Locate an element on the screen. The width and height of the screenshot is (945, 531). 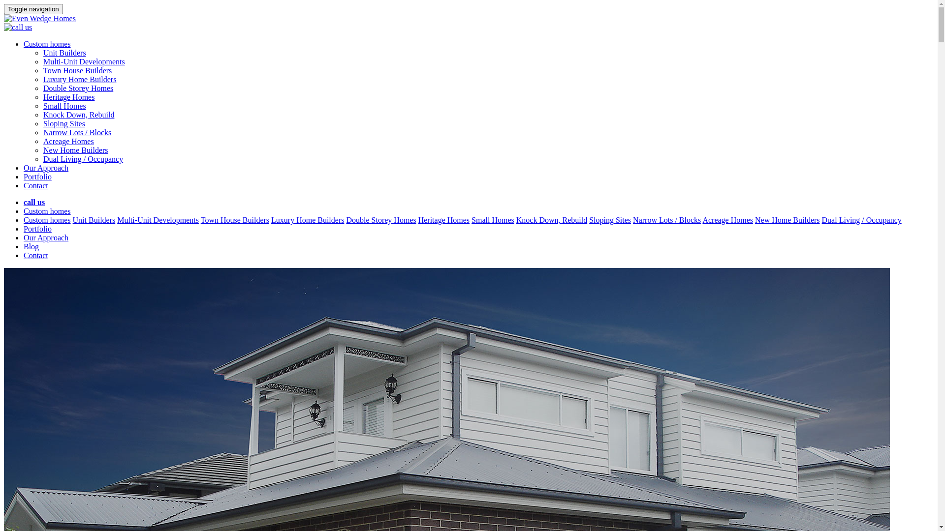
Portfolio is located at coordinates (37, 229).